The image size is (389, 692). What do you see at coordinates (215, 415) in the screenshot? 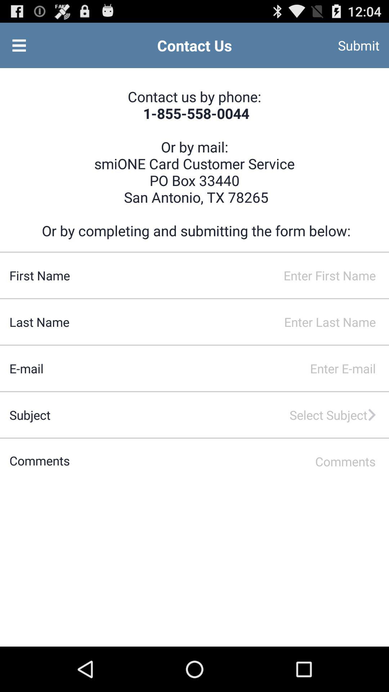
I see `selects the subject` at bounding box center [215, 415].